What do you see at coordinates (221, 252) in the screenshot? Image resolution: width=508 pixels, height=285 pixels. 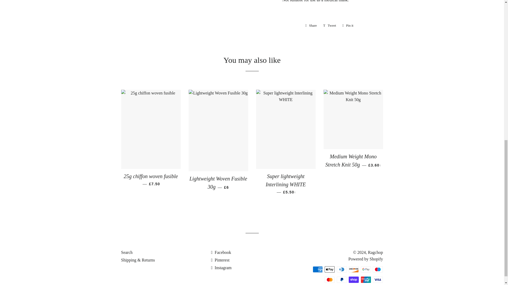 I see `Ragchop on Facebook` at bounding box center [221, 252].